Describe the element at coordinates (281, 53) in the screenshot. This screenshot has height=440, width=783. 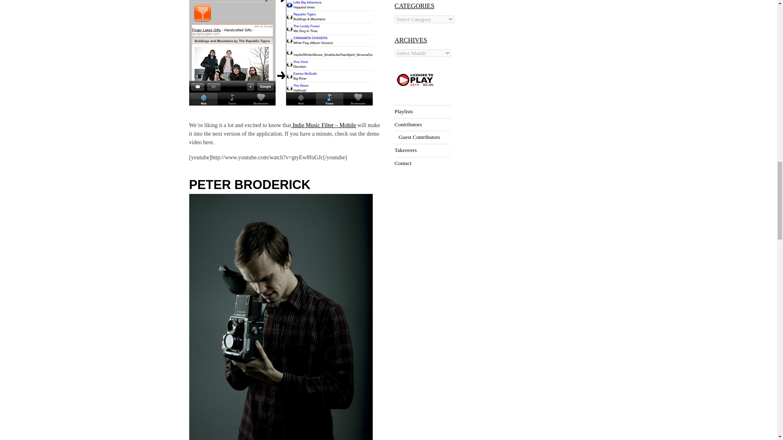
I see `IMF Mobile -  I Heart New Music` at that location.